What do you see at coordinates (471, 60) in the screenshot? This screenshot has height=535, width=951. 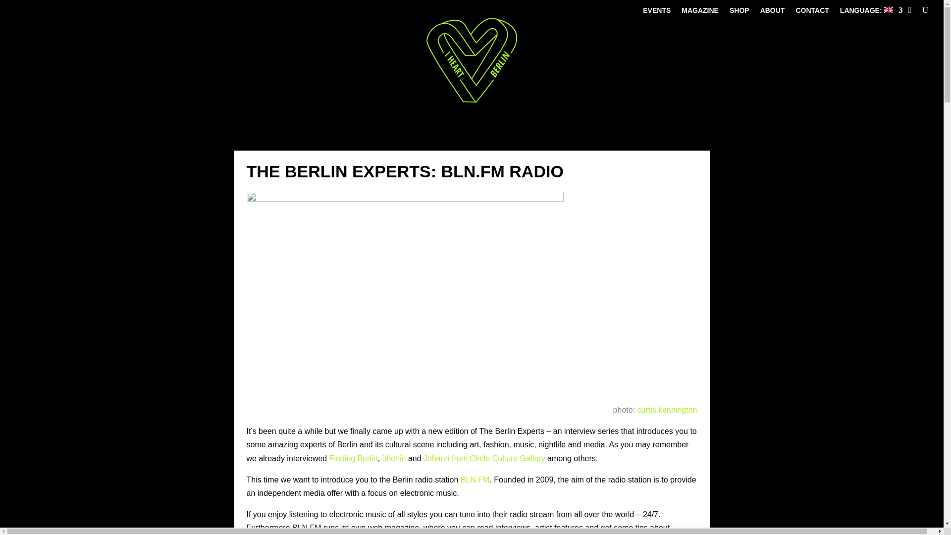 I see `iHeartBerlin-Logo-2020-neon` at bounding box center [471, 60].